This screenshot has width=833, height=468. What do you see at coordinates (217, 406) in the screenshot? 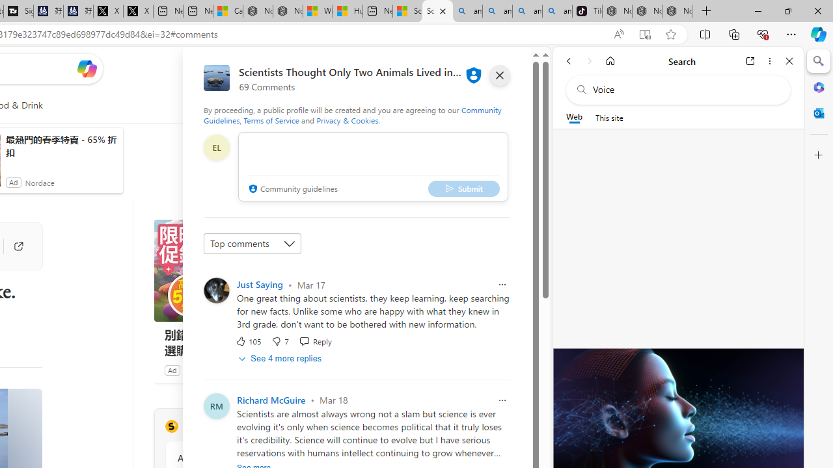
I see `Profile Picture` at bounding box center [217, 406].